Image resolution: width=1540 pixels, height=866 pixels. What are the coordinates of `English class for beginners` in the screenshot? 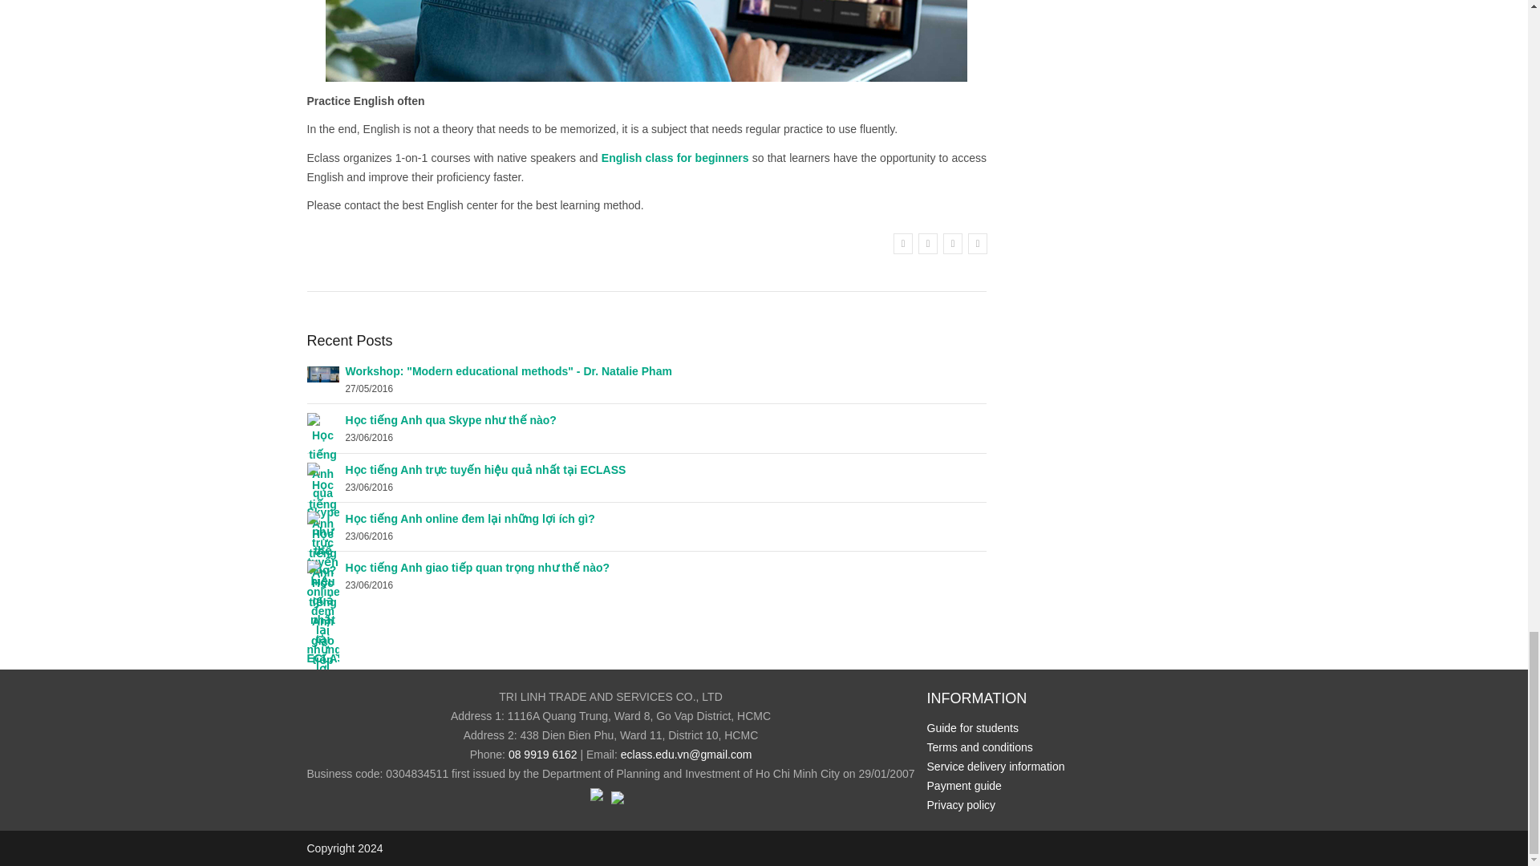 It's located at (675, 158).